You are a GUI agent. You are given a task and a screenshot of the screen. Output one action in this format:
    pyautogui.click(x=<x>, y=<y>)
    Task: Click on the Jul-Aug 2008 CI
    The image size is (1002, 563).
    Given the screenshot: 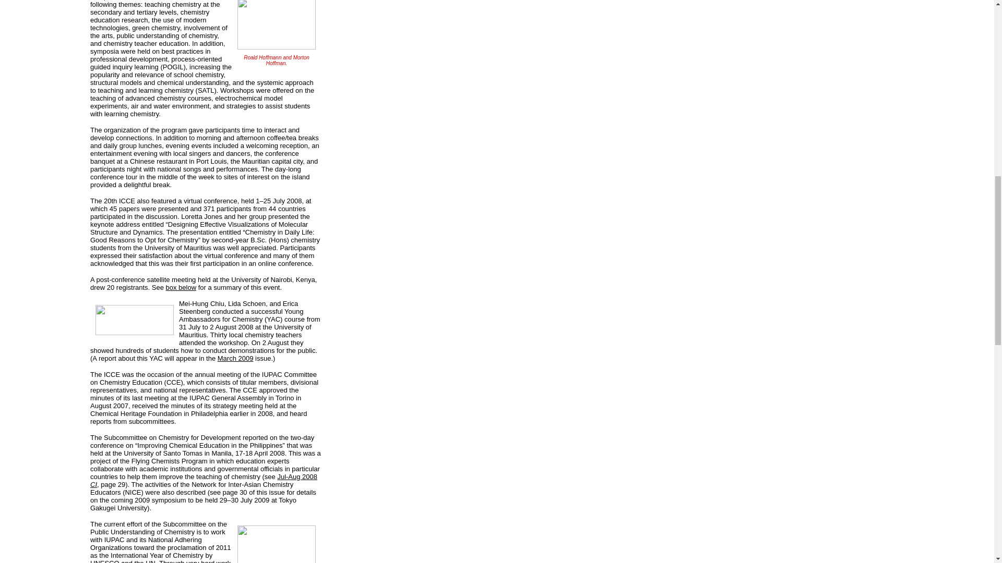 What is the action you would take?
    pyautogui.click(x=204, y=481)
    